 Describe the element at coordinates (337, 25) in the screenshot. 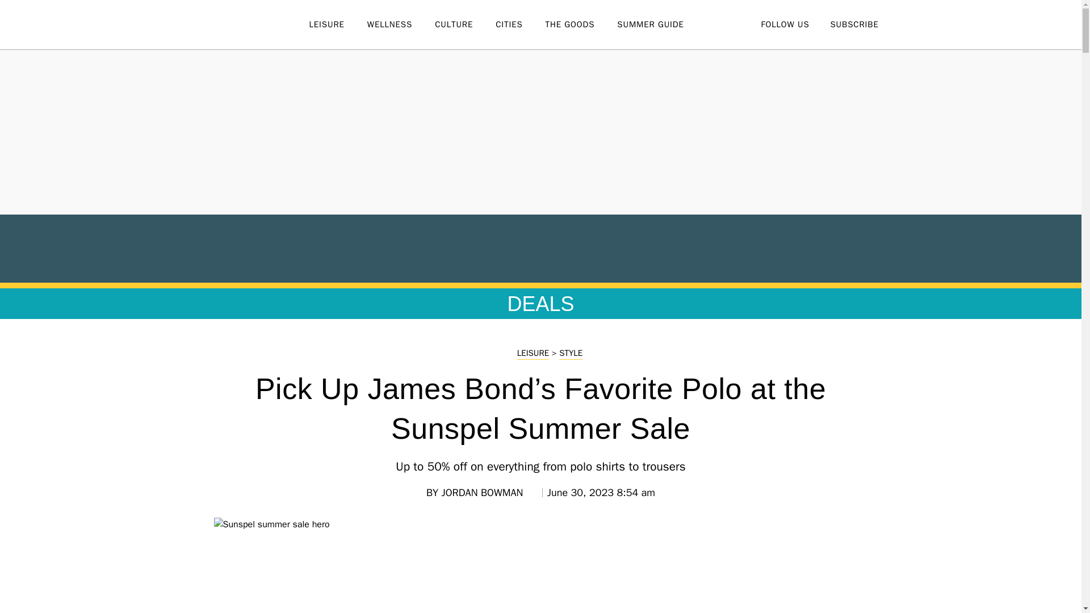

I see `LEISURE` at that location.